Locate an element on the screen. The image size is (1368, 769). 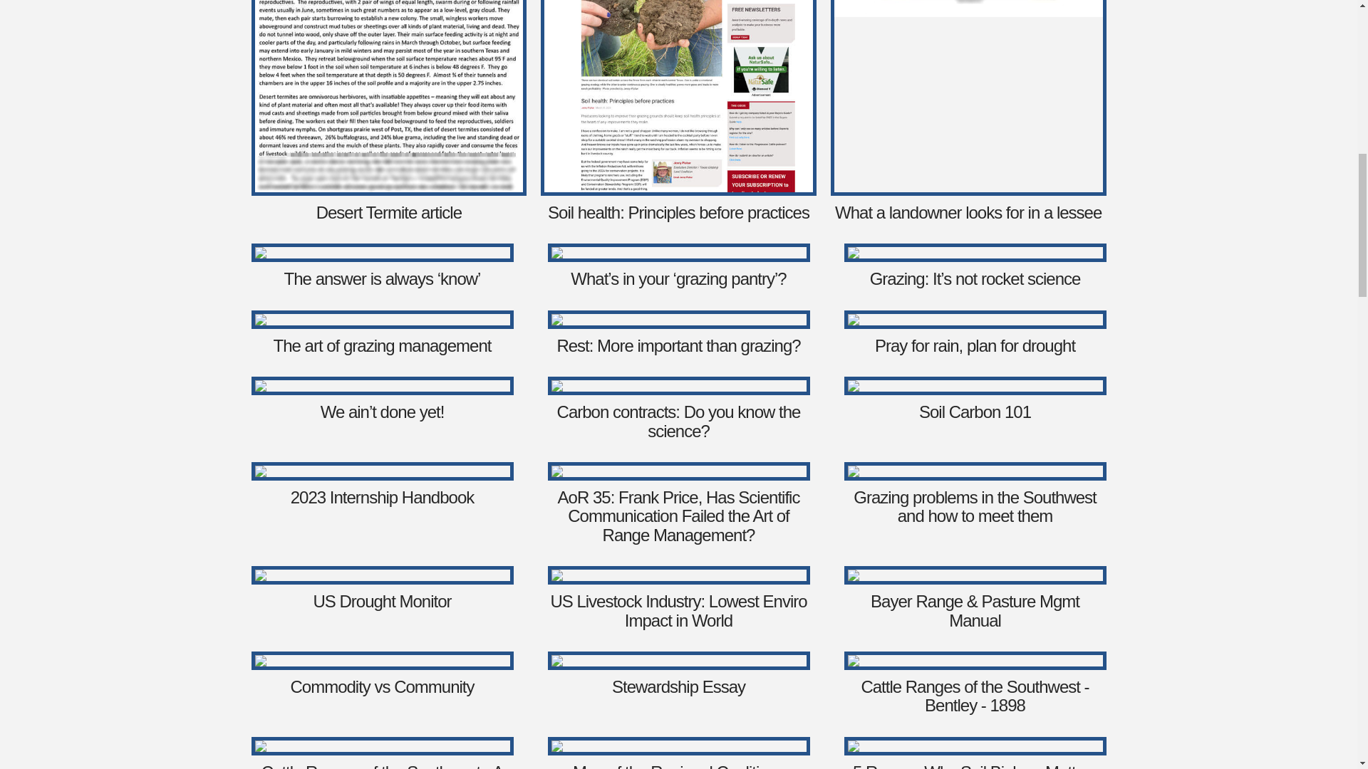
The art of grazing management is located at coordinates (382, 345).